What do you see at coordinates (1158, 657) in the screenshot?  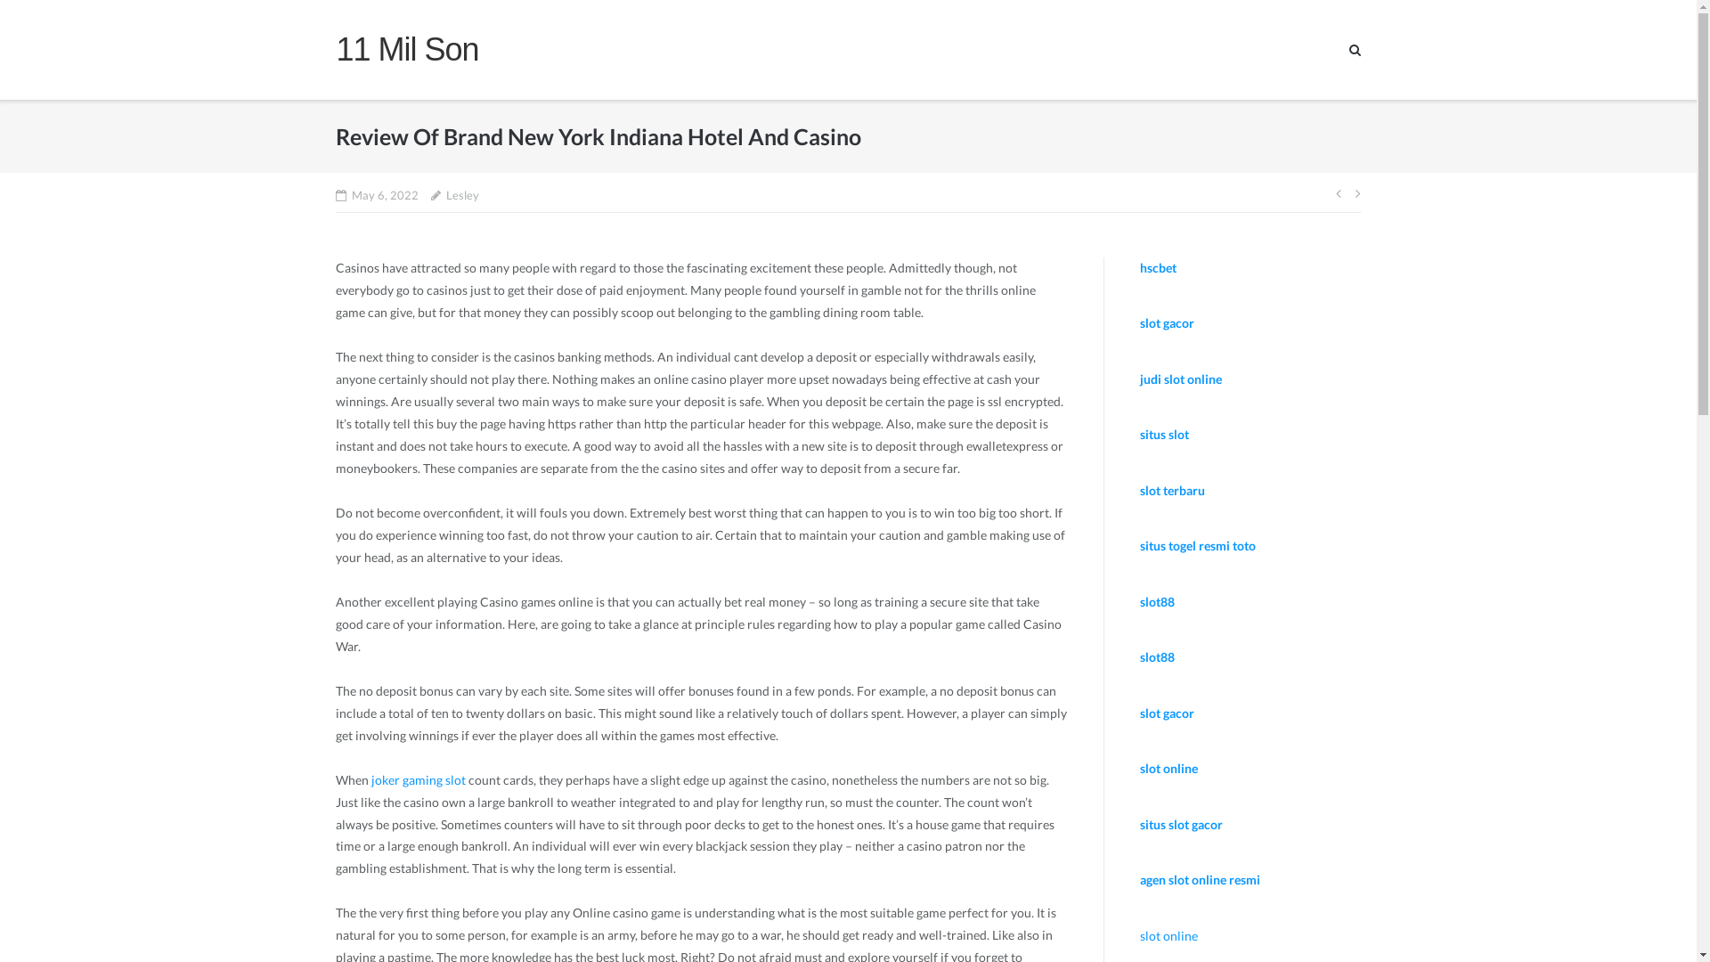 I see `slot88` at bounding box center [1158, 657].